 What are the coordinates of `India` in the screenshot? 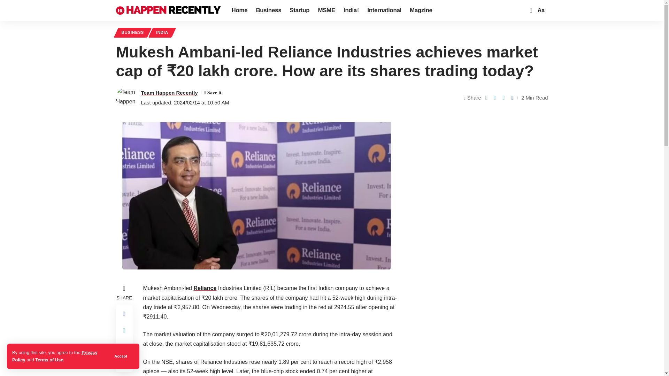 It's located at (351, 10).